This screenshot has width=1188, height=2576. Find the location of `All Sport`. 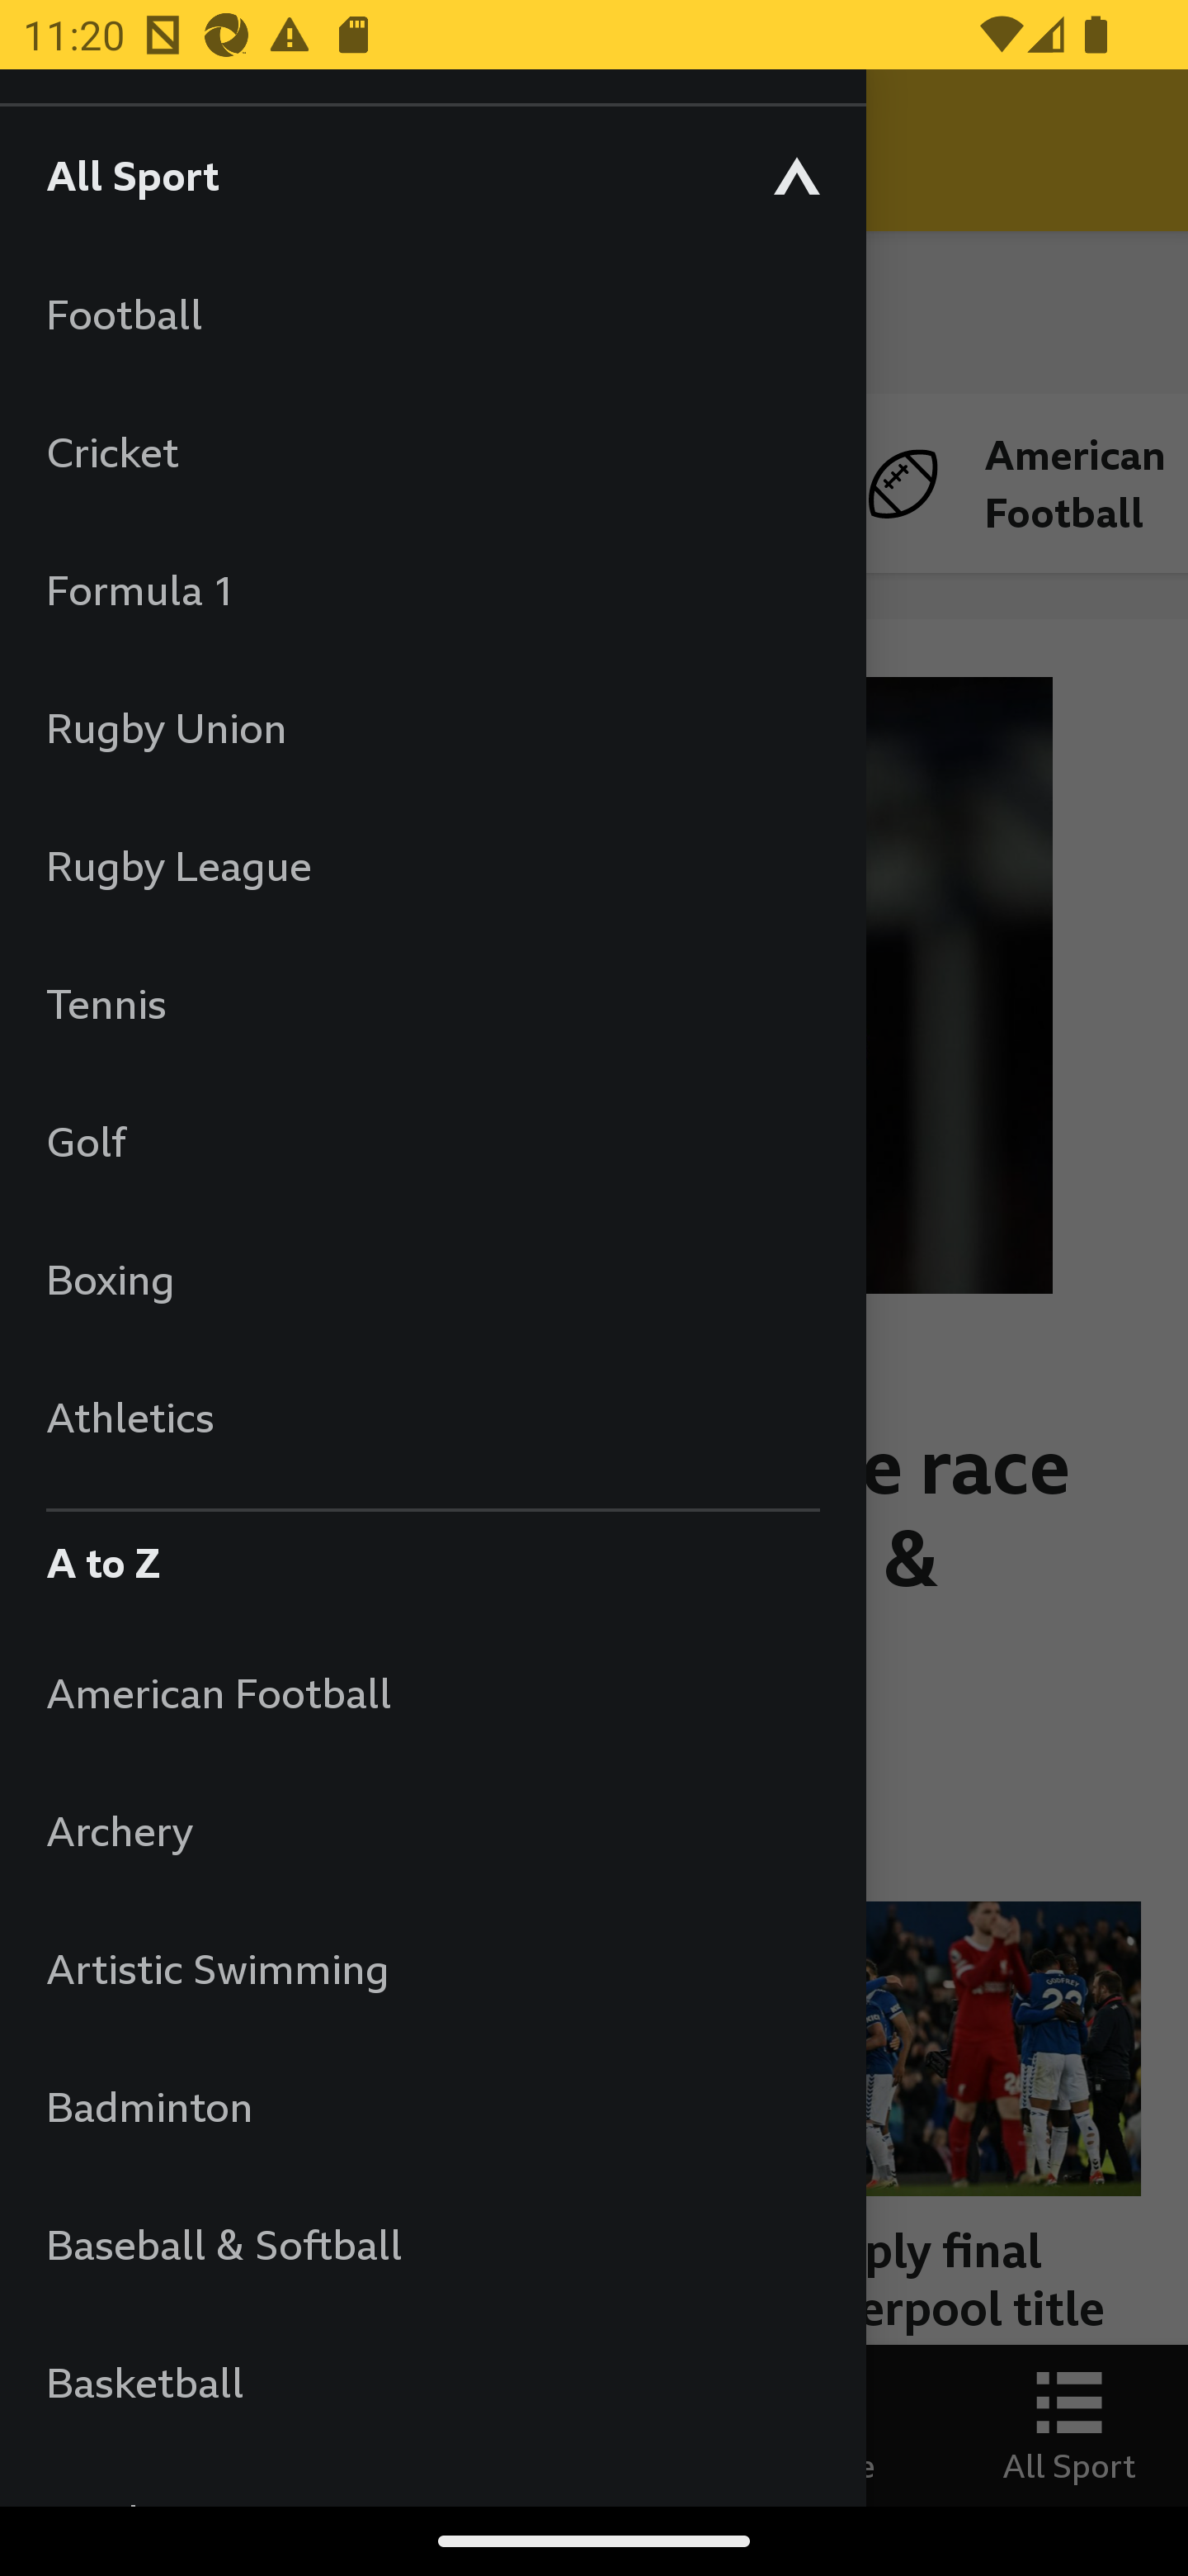

All Sport is located at coordinates (432, 173).